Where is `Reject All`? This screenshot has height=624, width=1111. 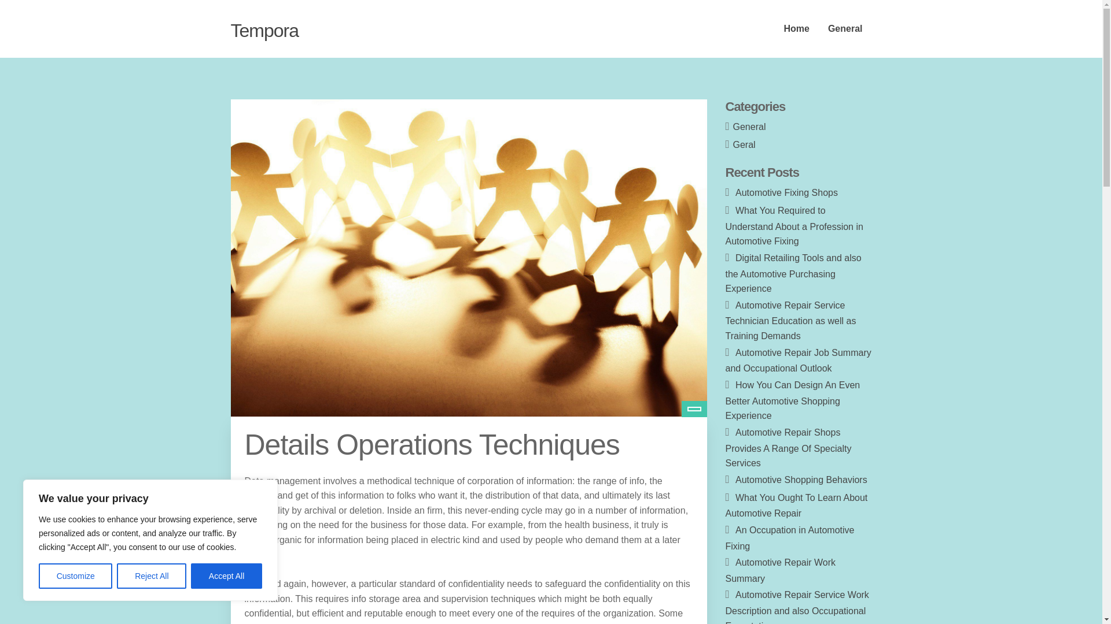 Reject All is located at coordinates (152, 576).